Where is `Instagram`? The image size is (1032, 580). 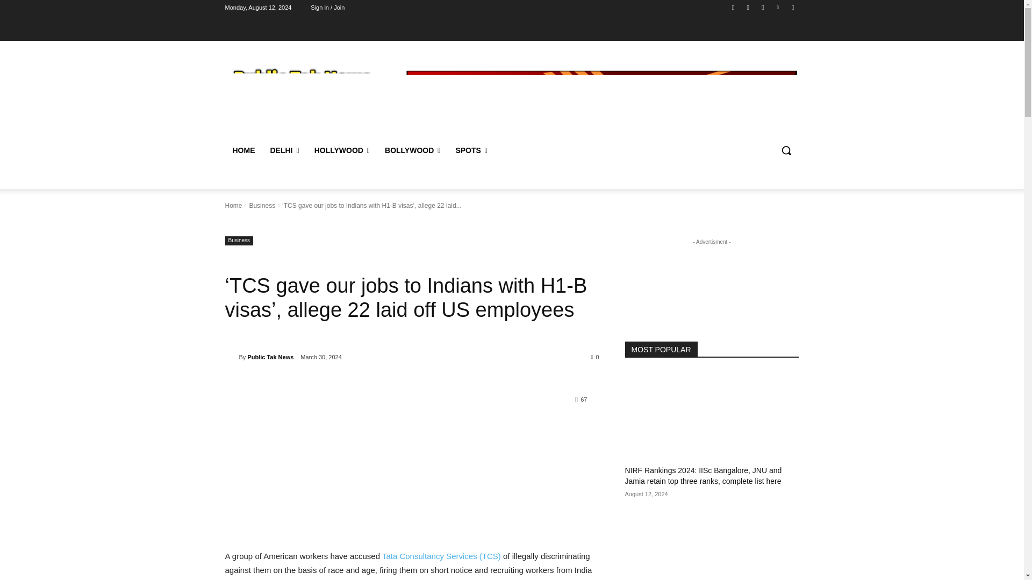 Instagram is located at coordinates (748, 7).